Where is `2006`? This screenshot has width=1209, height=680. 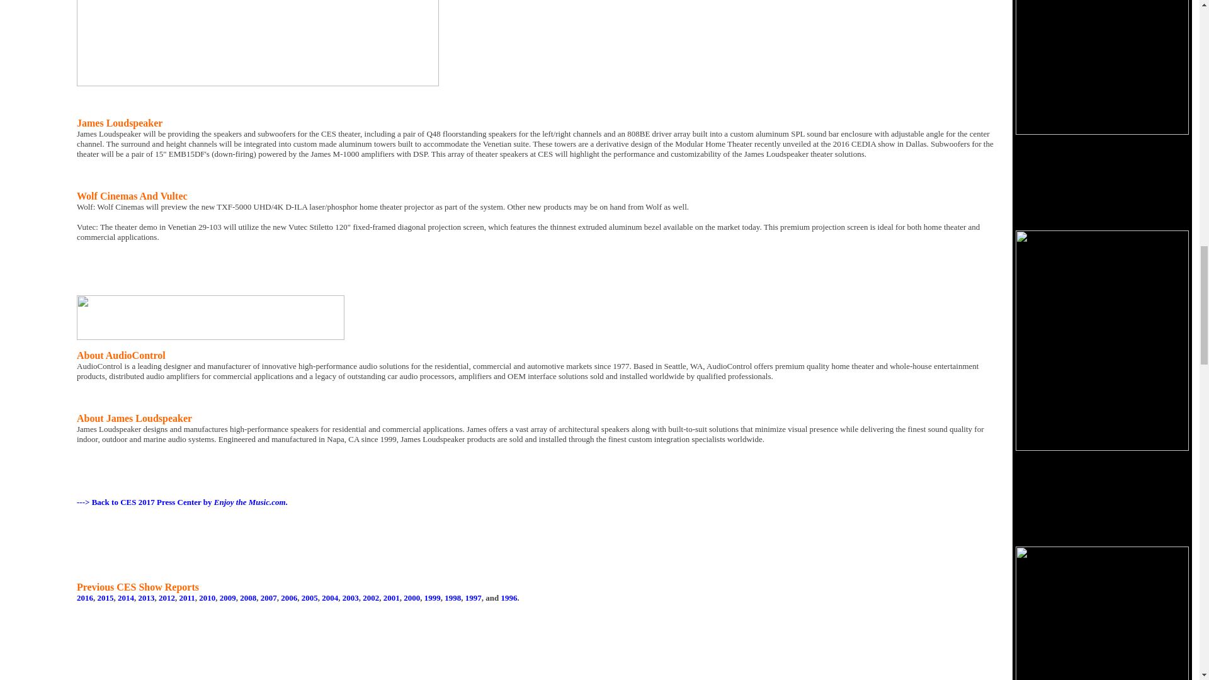
2006 is located at coordinates (288, 597).